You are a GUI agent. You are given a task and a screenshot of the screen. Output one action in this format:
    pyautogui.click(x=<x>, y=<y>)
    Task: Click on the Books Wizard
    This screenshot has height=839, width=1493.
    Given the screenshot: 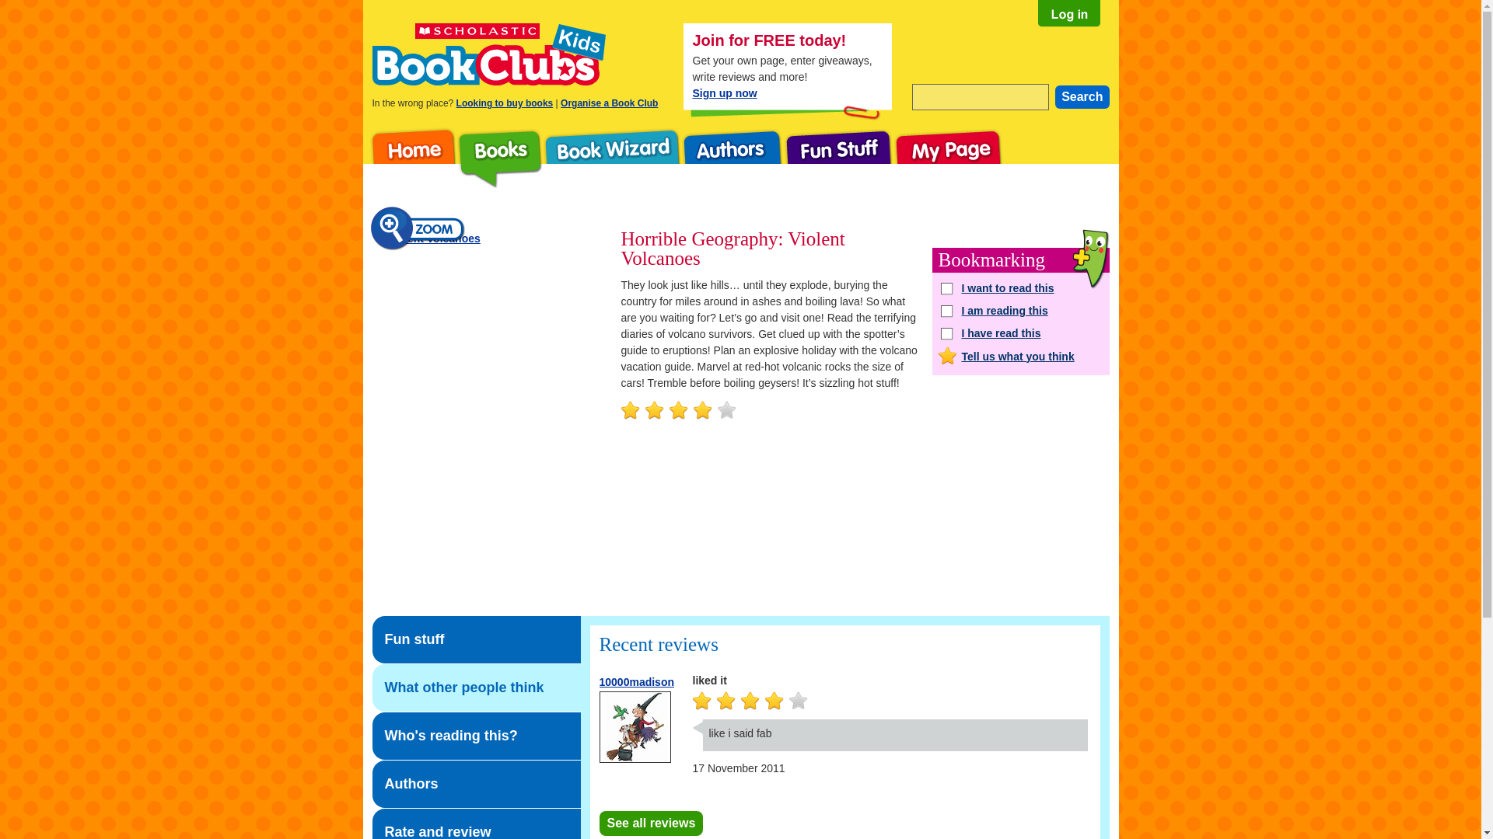 What is the action you would take?
    pyautogui.click(x=611, y=158)
    